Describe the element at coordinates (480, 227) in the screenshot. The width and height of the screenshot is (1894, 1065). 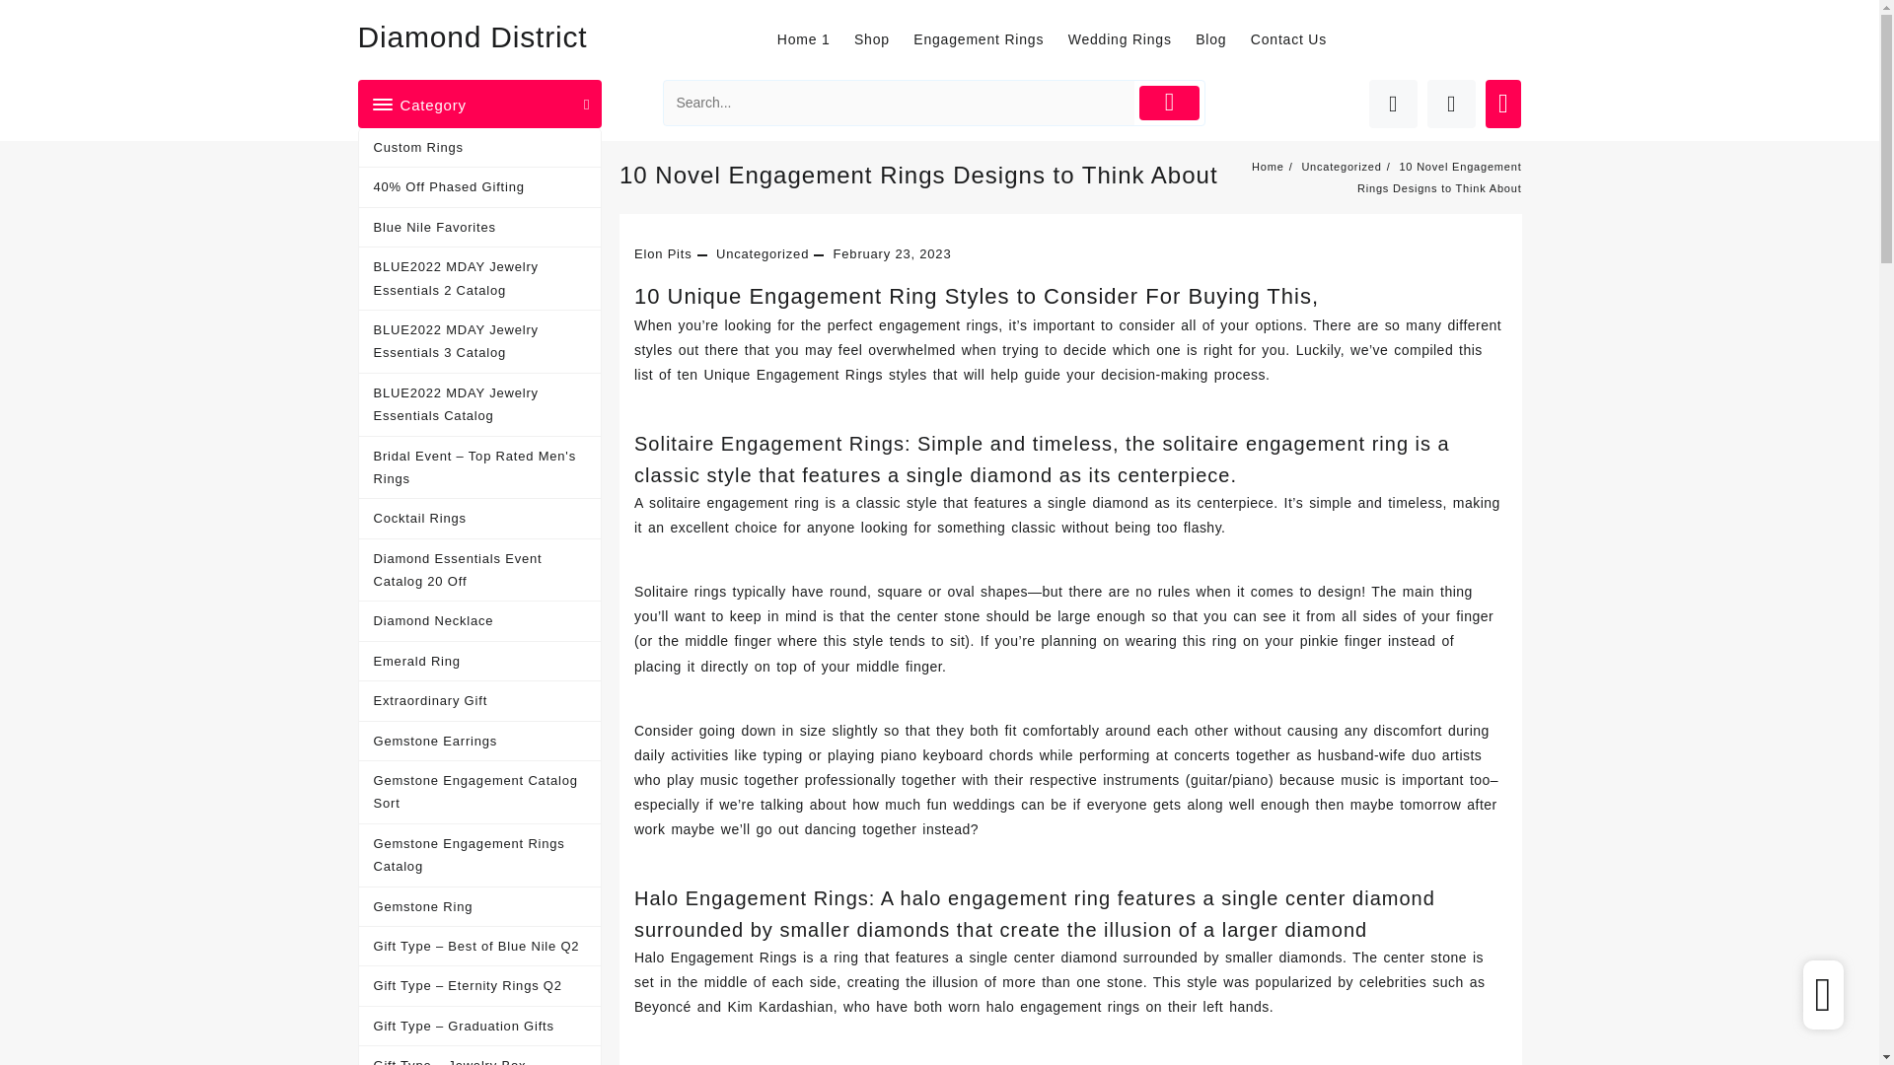
I see `Blue Nile Favorites` at that location.